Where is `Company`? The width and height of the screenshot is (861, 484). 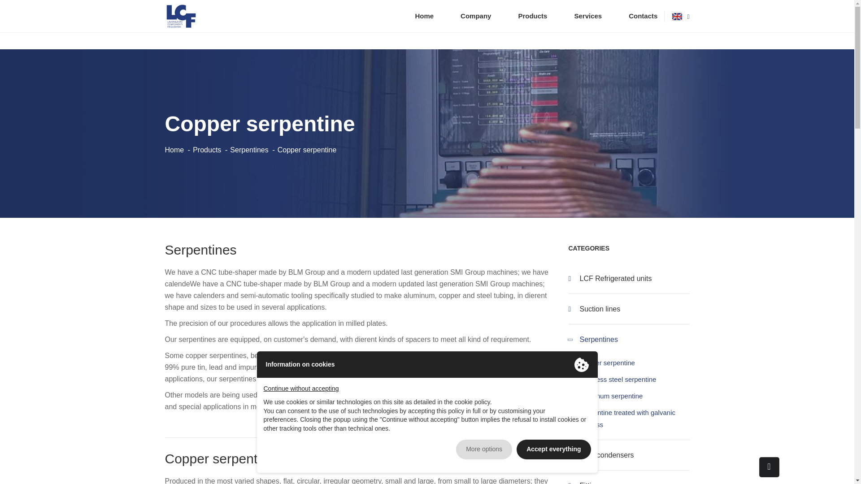 Company is located at coordinates (475, 16).